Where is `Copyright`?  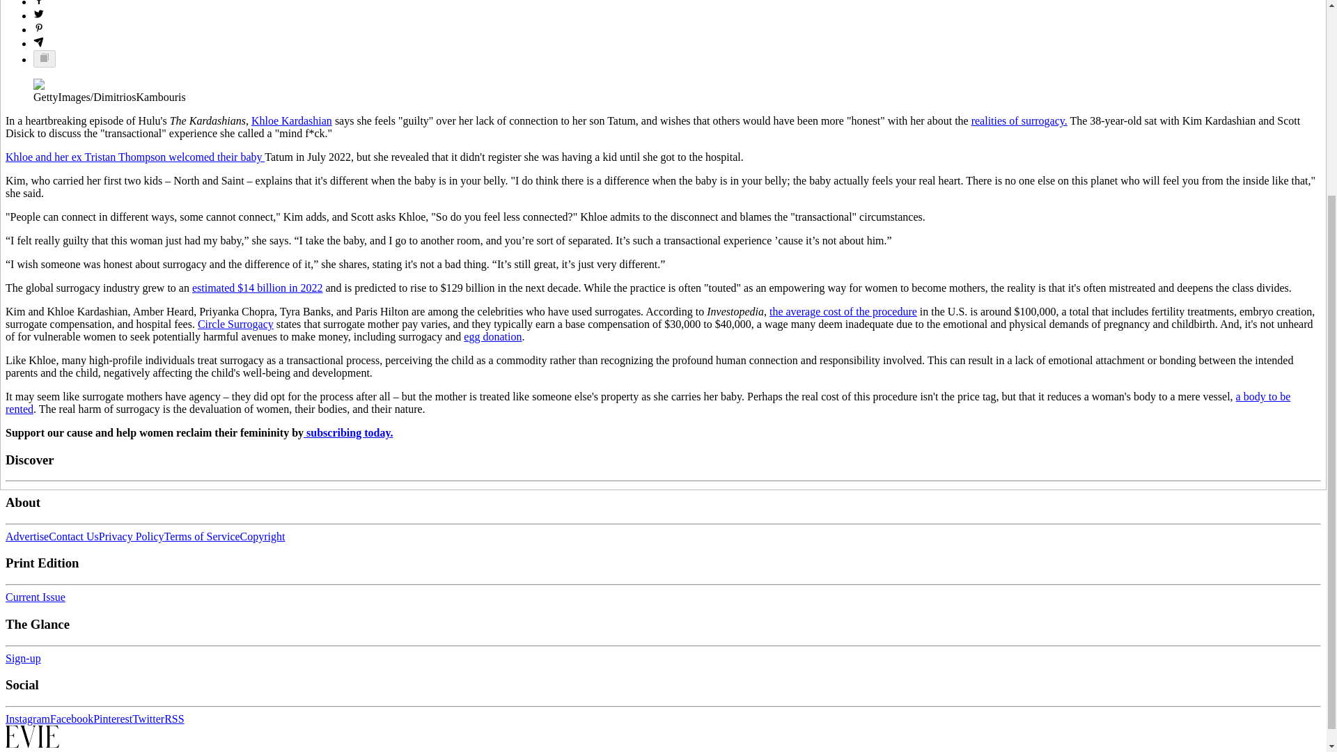 Copyright is located at coordinates (263, 536).